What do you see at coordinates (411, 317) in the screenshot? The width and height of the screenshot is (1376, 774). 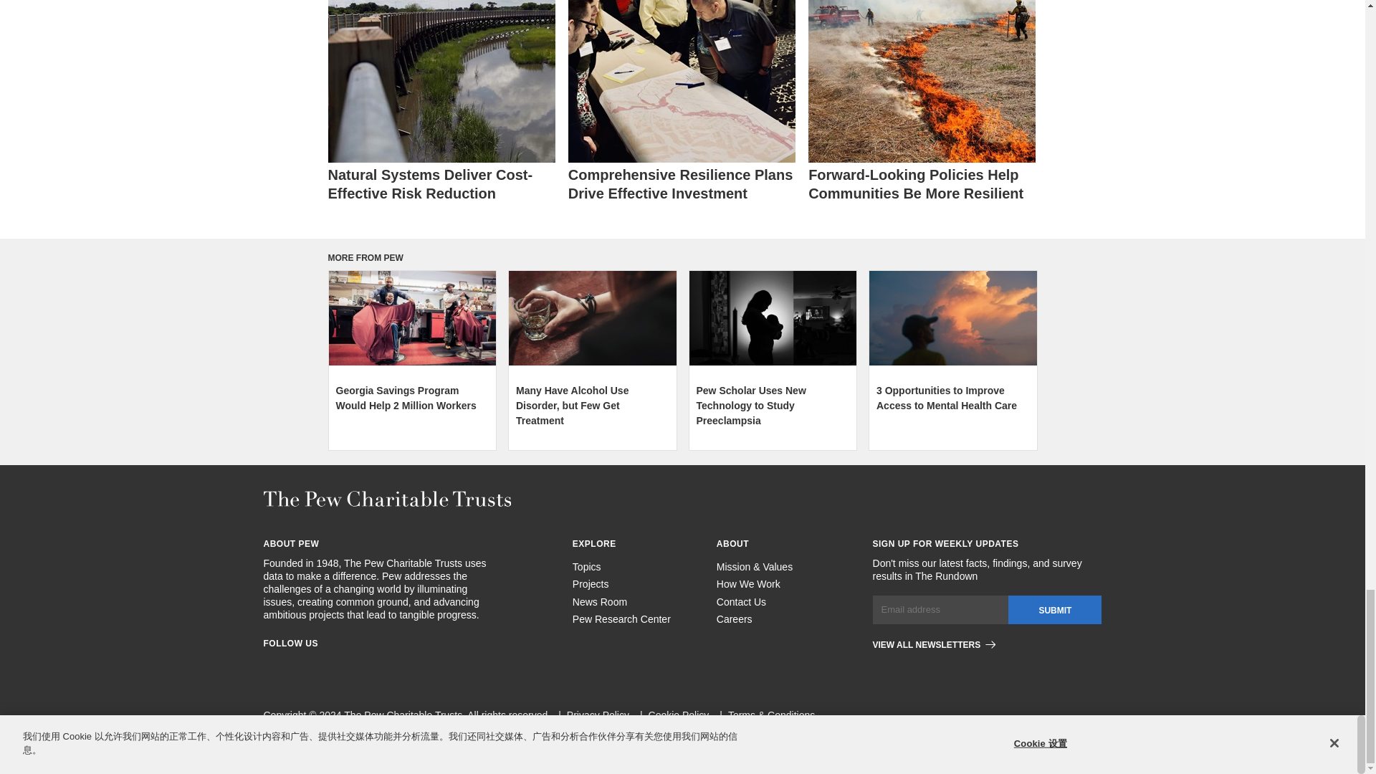 I see `Getty Images` at bounding box center [411, 317].